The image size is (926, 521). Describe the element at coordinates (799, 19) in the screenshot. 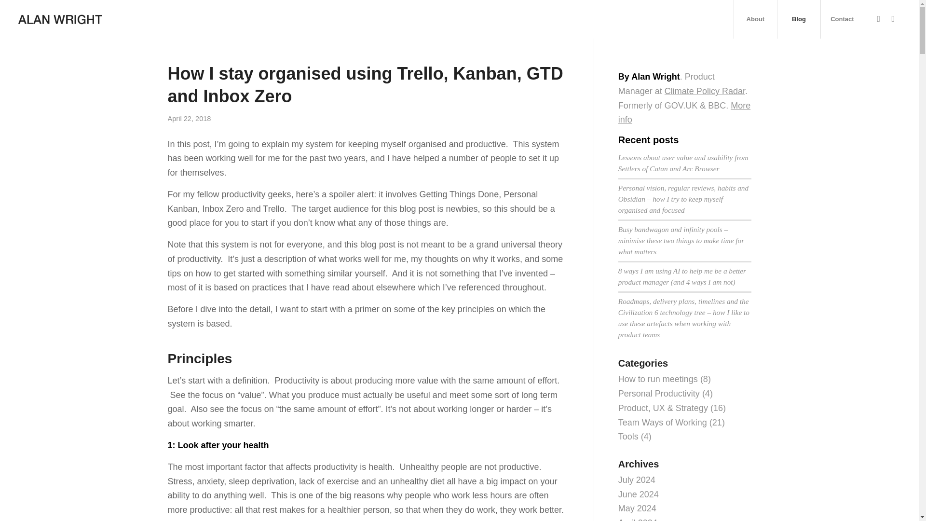

I see `Blog` at that location.